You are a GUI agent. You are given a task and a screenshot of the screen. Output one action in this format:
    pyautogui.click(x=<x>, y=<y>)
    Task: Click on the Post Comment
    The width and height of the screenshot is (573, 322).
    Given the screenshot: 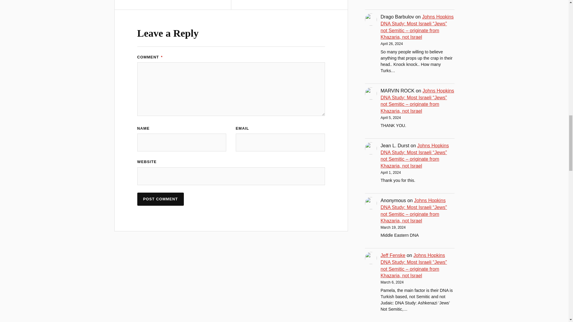 What is the action you would take?
    pyautogui.click(x=161, y=199)
    